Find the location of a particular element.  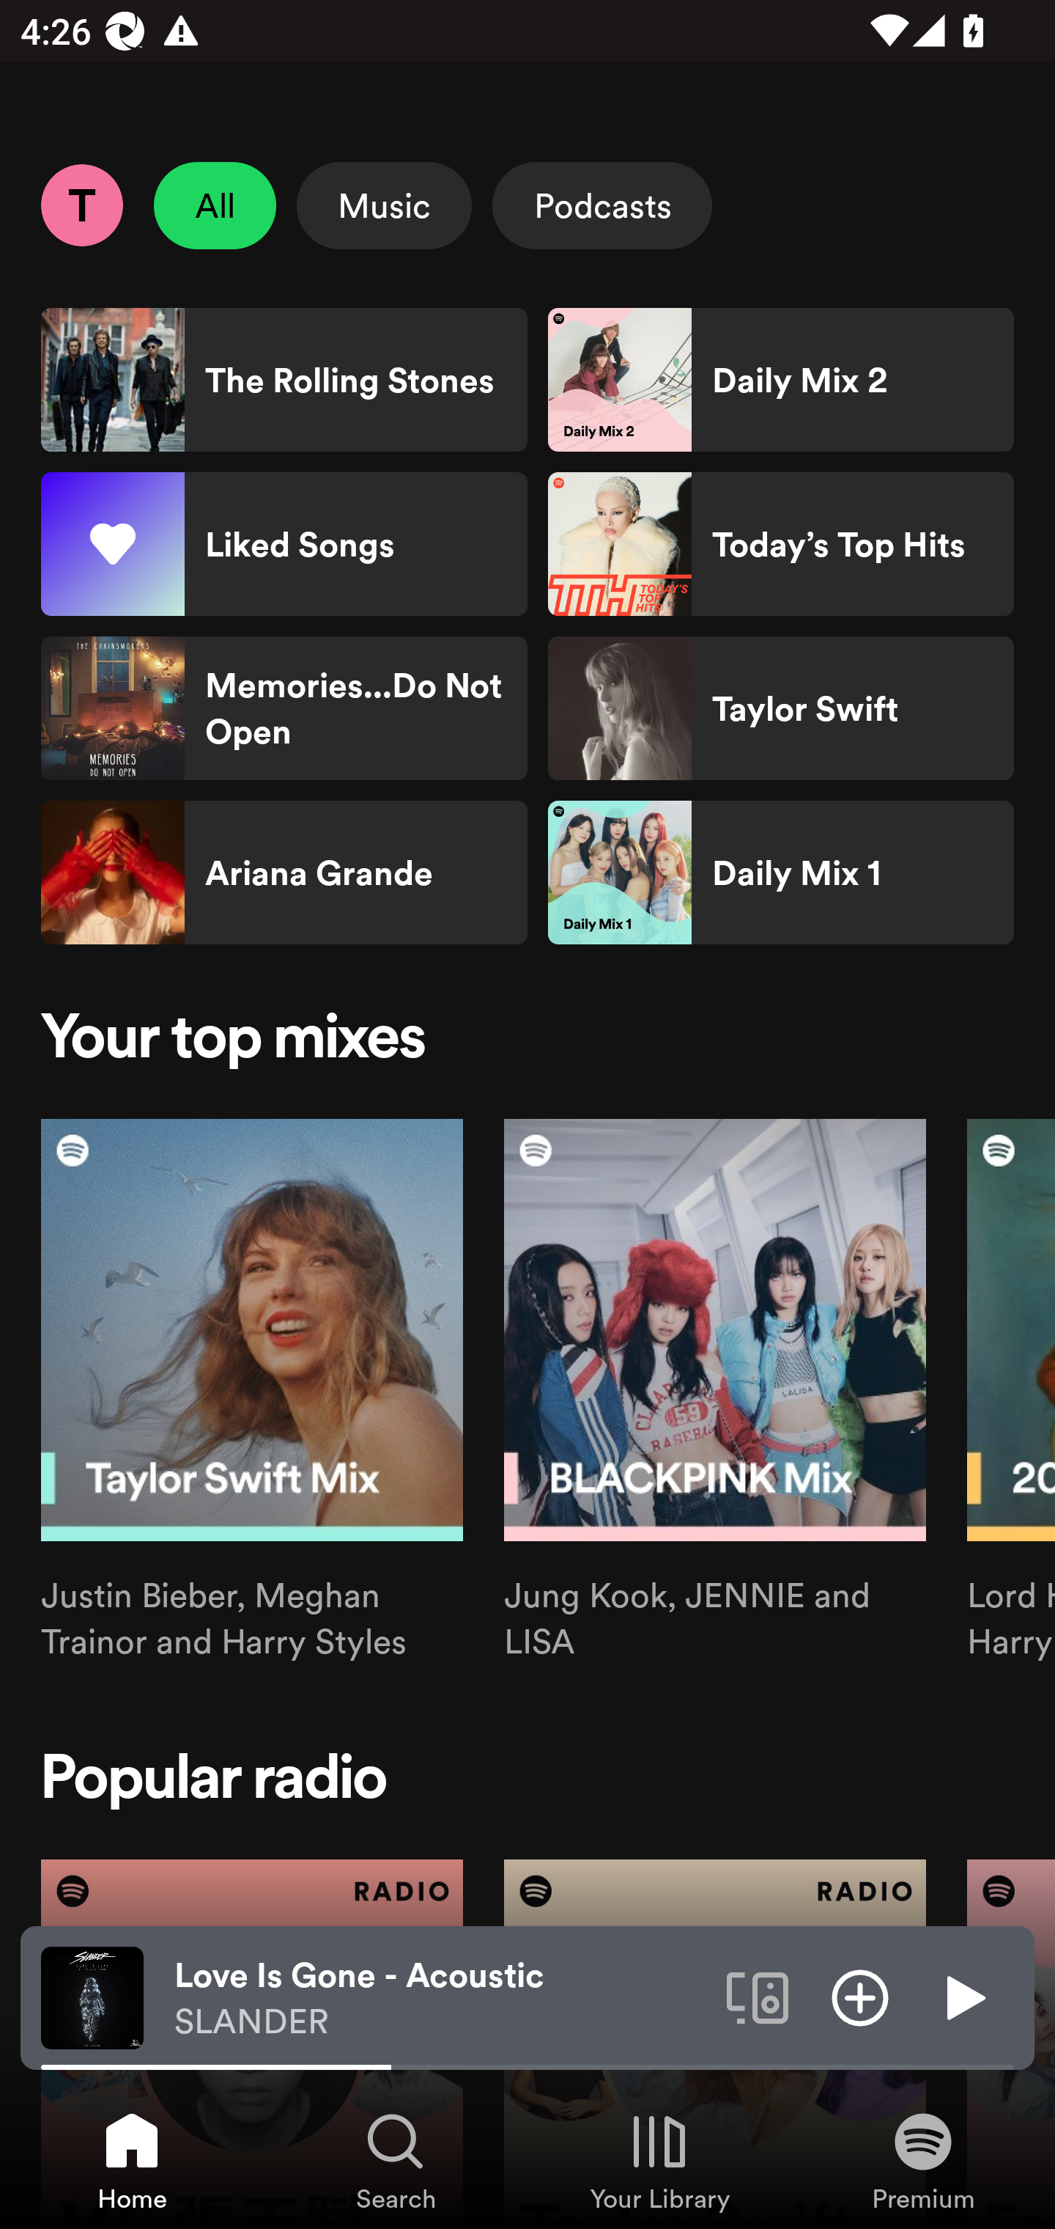

The cover art of the currently playing track is located at coordinates (92, 1997).